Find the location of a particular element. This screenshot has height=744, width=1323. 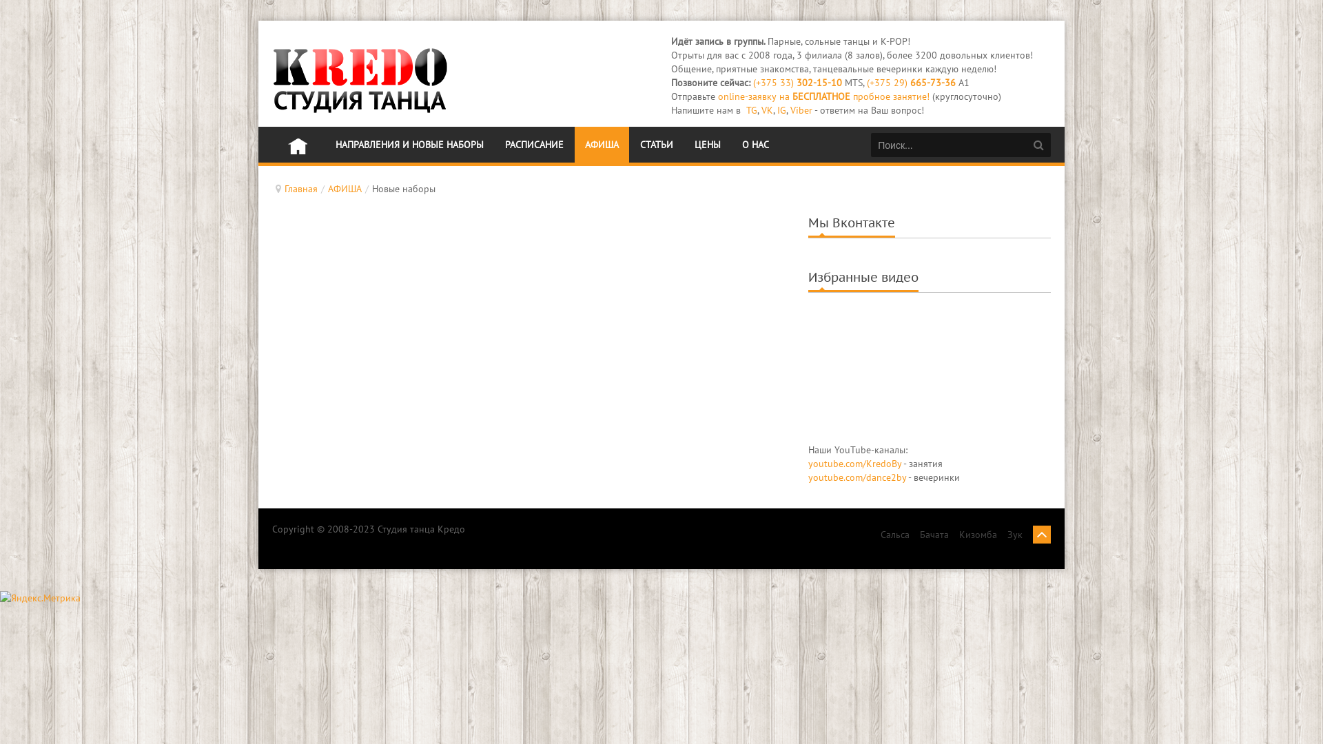

(+375 29) 665-73-36 is located at coordinates (911, 83).